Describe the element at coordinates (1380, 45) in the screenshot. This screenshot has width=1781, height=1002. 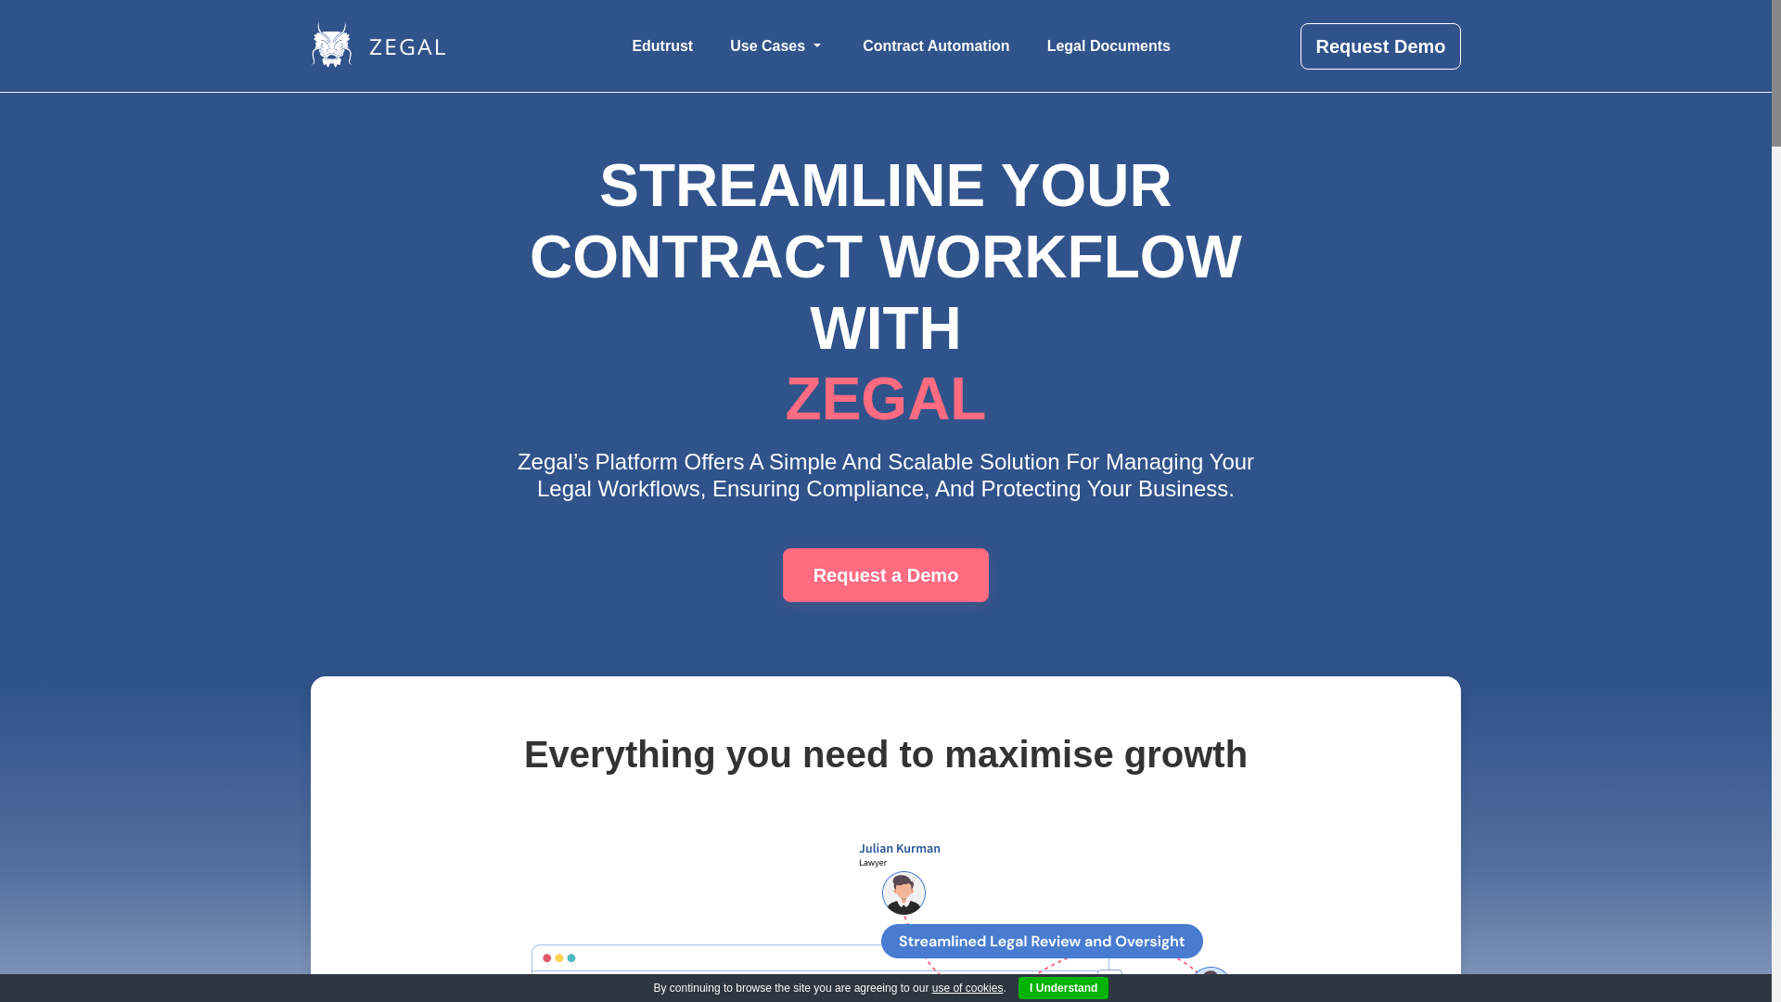
I see `Request Demo` at that location.